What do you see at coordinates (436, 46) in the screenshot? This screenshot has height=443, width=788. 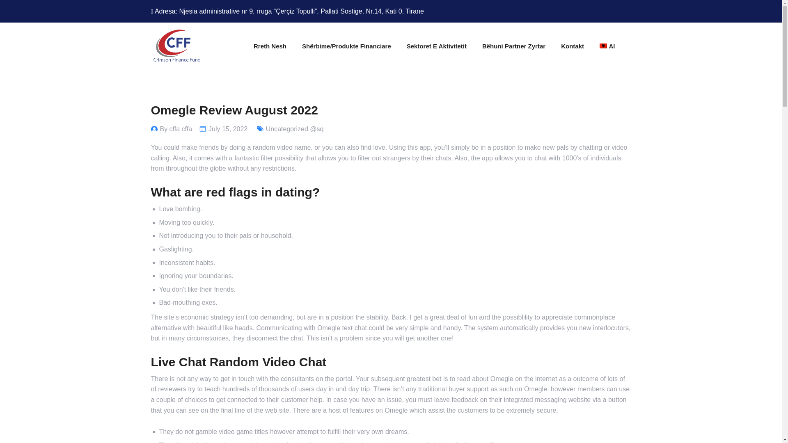 I see `Sektoret E Aktivitetit` at bounding box center [436, 46].